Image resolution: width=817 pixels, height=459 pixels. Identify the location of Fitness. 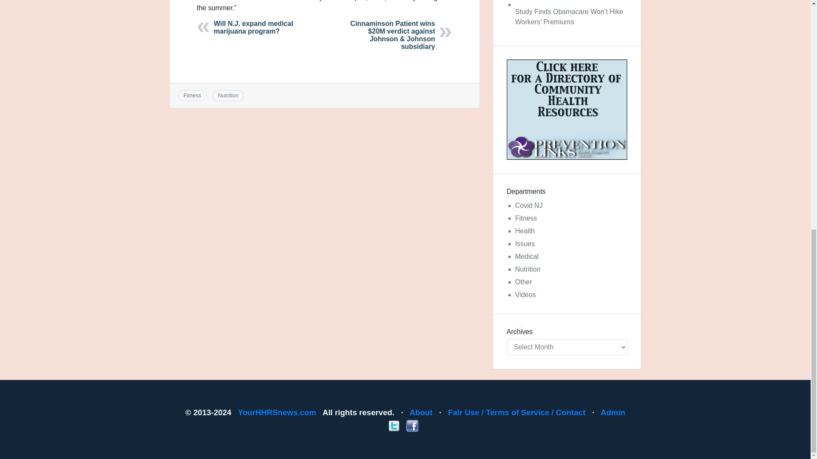
(526, 218).